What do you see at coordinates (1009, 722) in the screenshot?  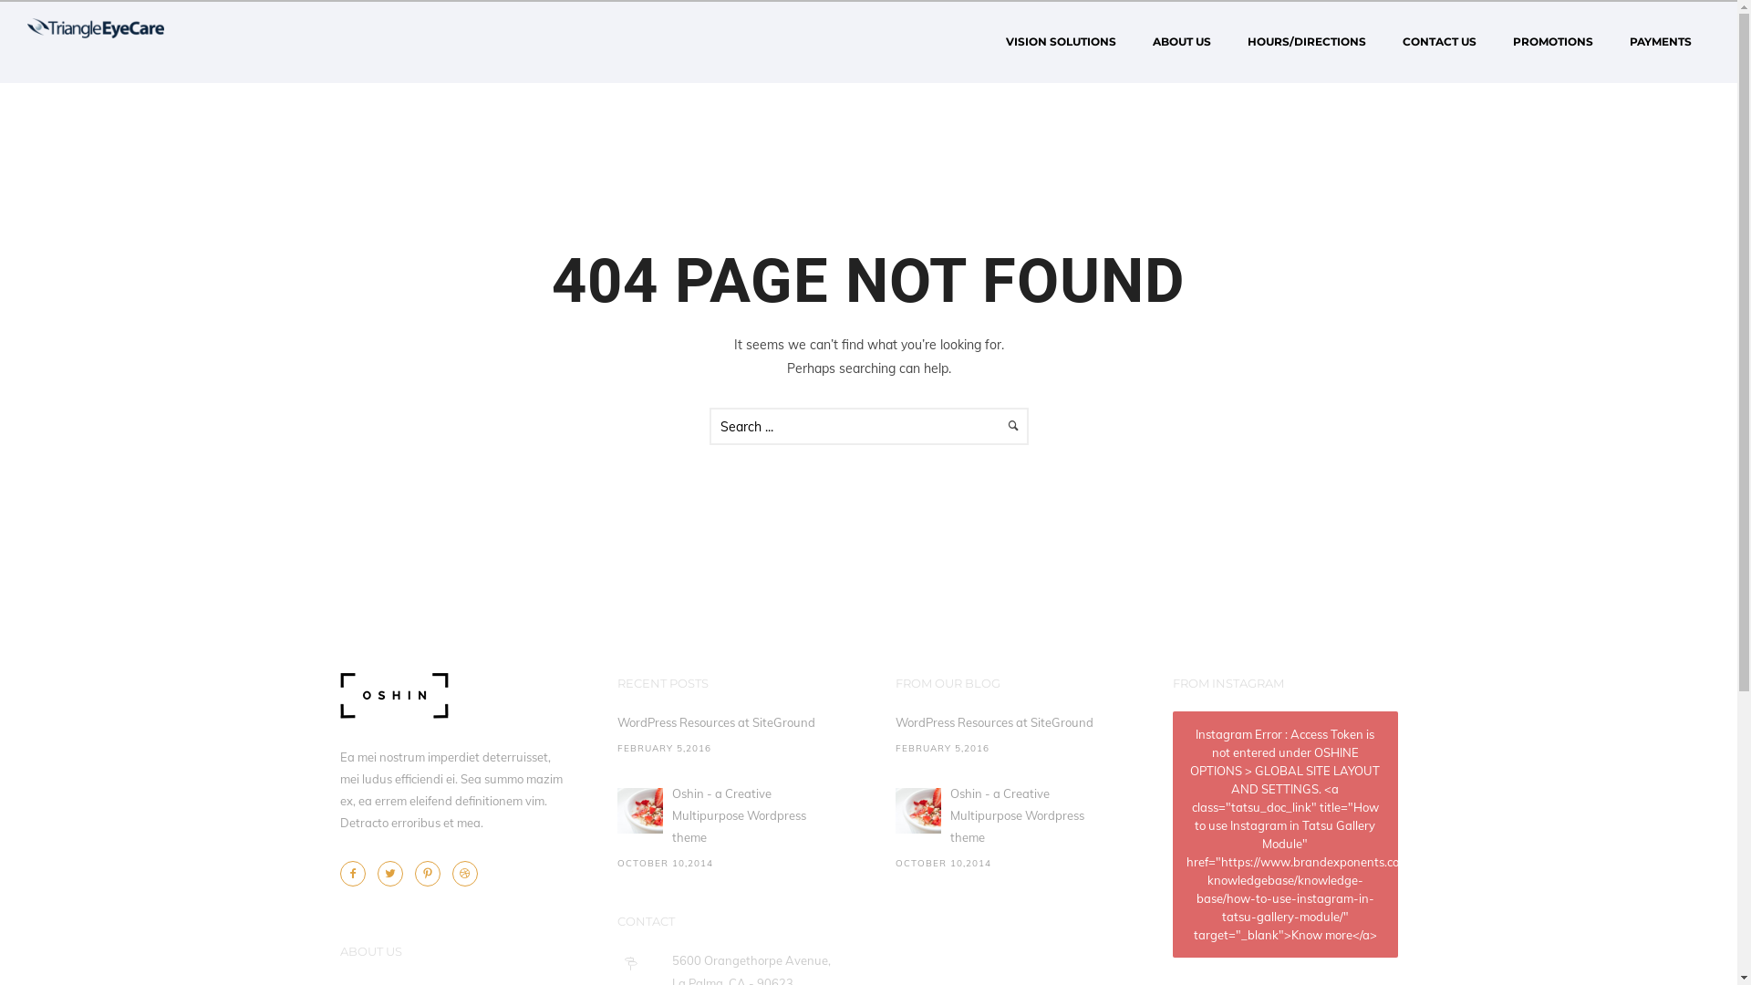 I see `WordPress Resources at SiteGround` at bounding box center [1009, 722].